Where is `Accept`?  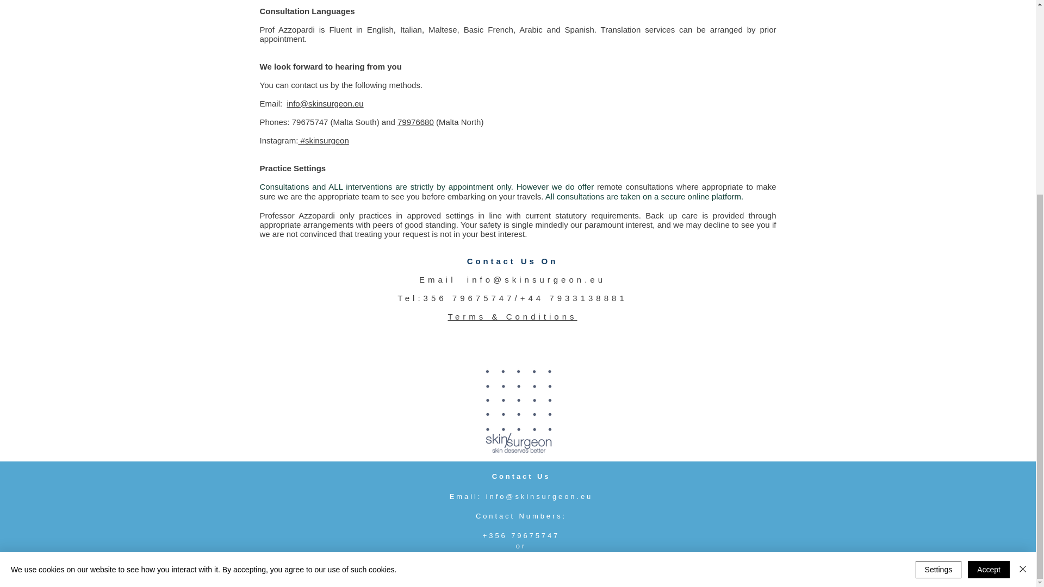 Accept is located at coordinates (989, 285).